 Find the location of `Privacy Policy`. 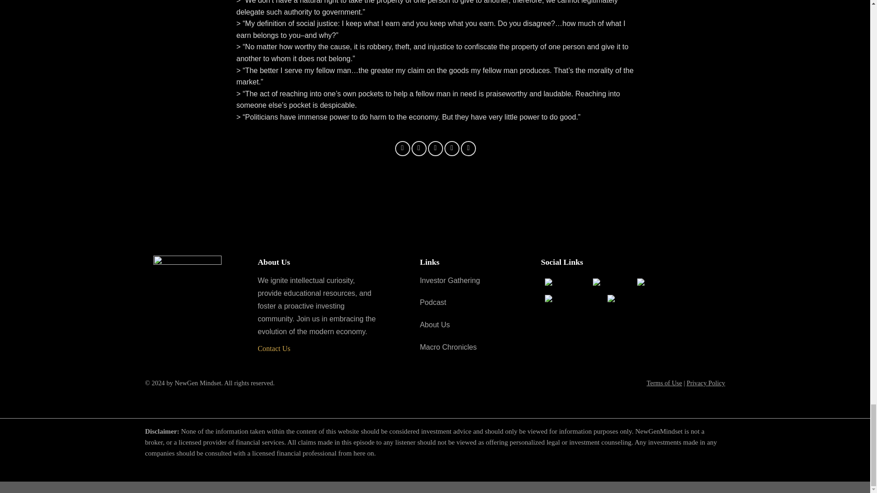

Privacy Policy is located at coordinates (706, 383).